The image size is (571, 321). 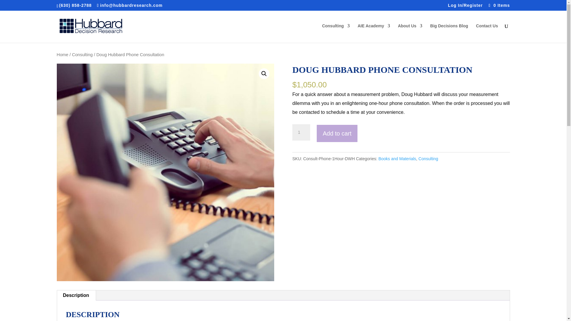 I want to click on Consulting, so click(x=428, y=159).